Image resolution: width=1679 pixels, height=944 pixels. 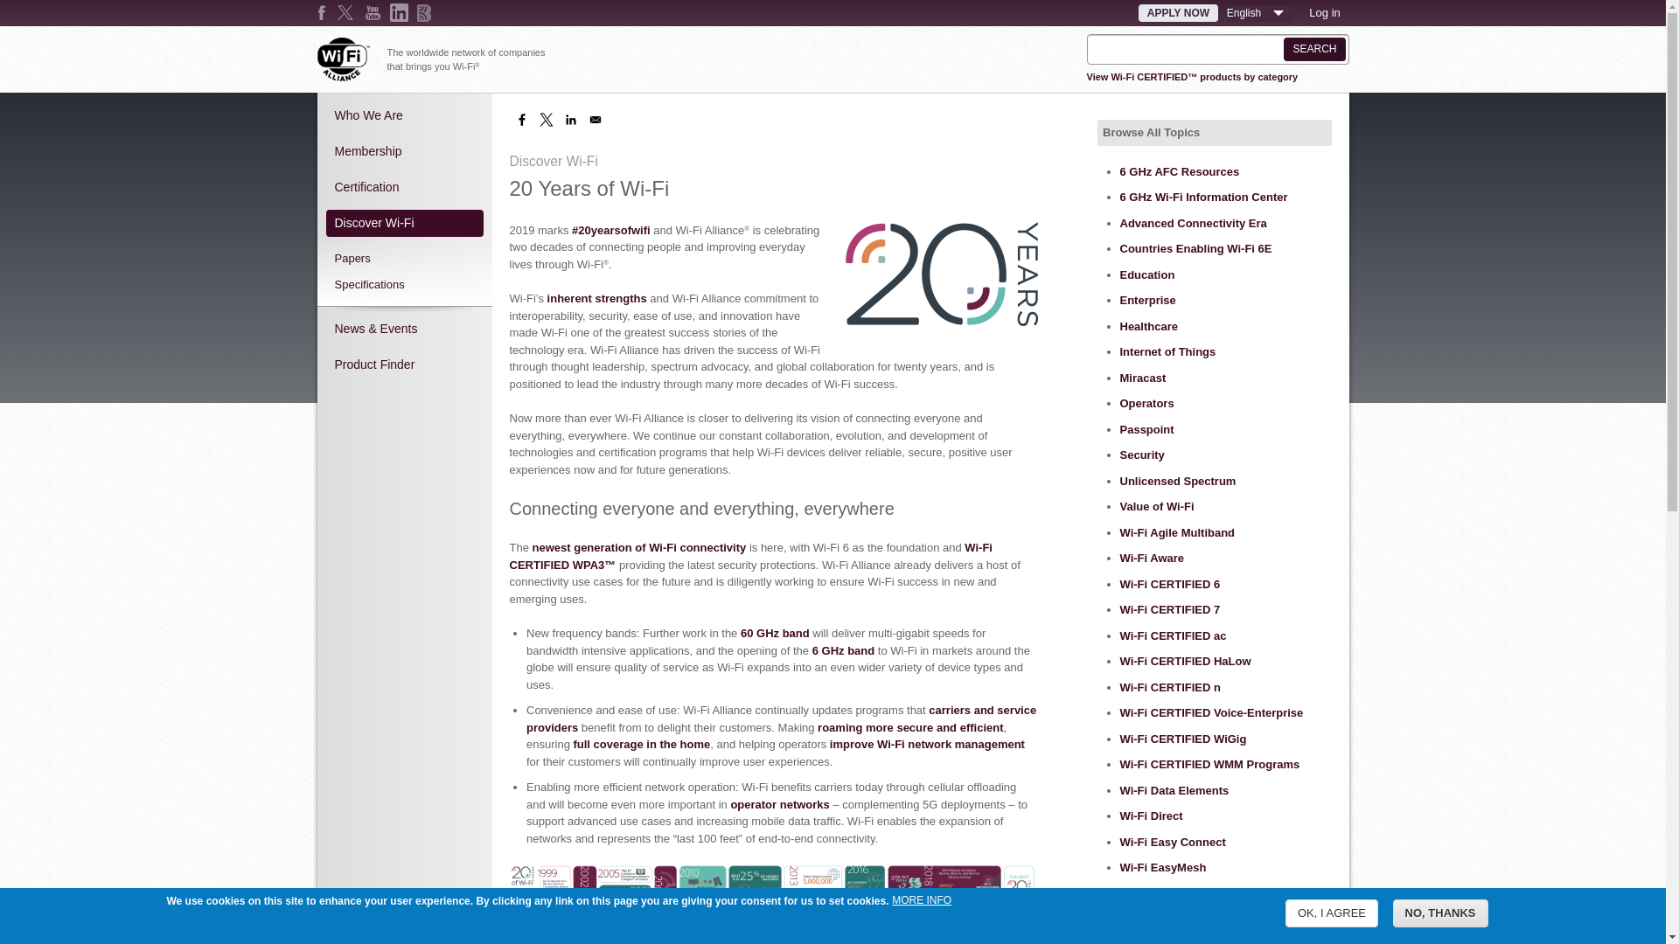 What do you see at coordinates (780, 804) in the screenshot?
I see `operator networks` at bounding box center [780, 804].